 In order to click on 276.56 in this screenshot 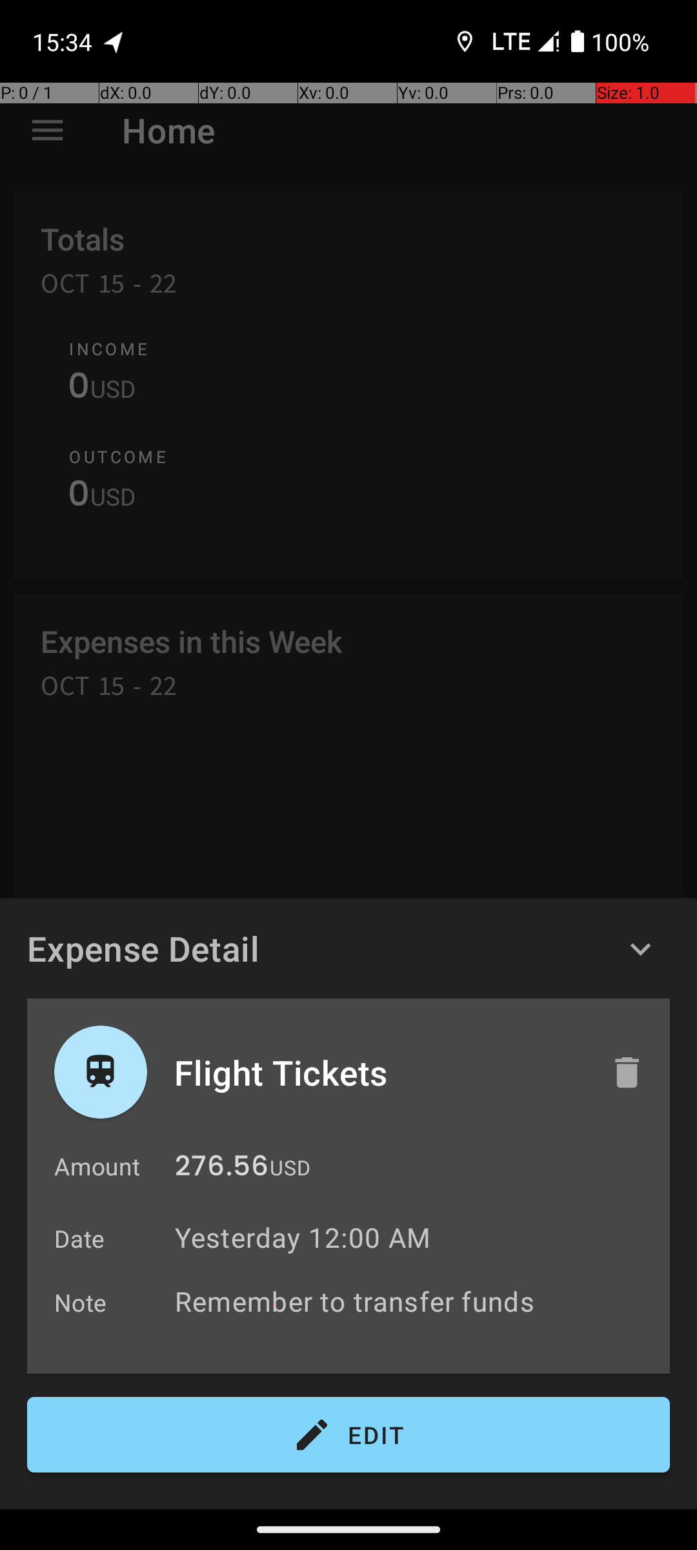, I will do `click(222, 1169)`.